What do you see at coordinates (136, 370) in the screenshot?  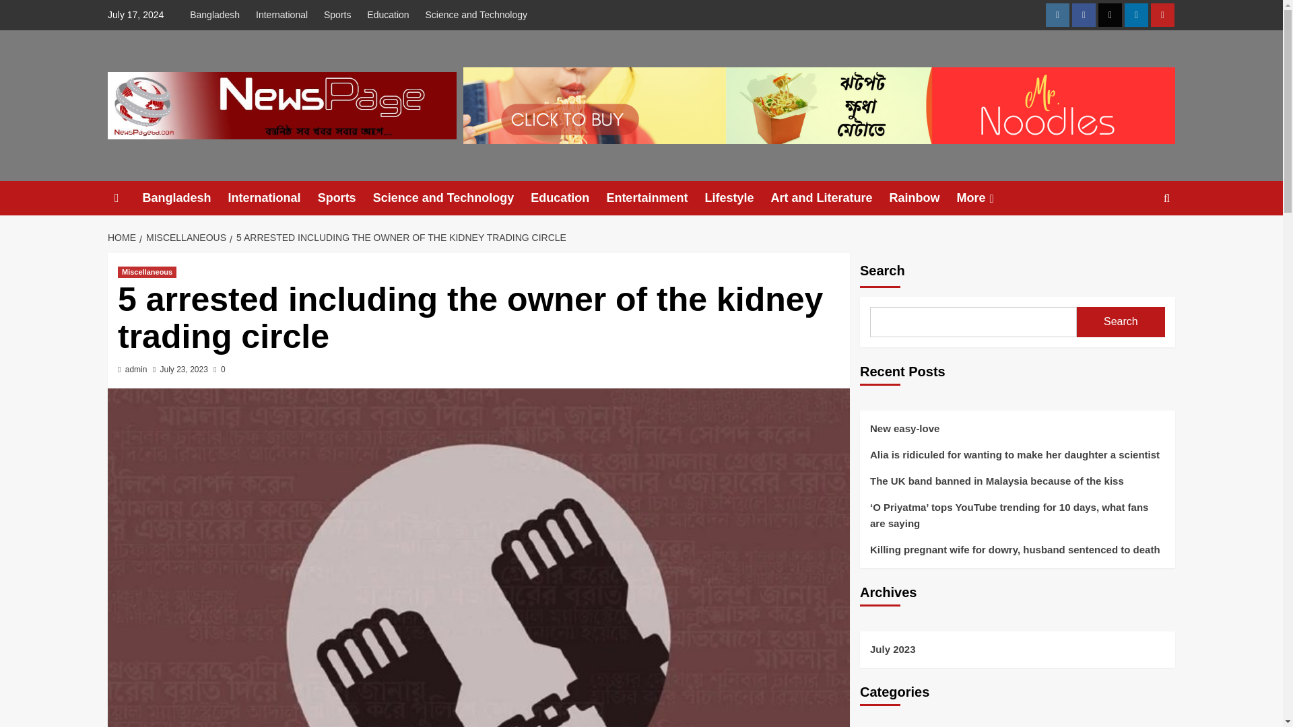 I see `admin` at bounding box center [136, 370].